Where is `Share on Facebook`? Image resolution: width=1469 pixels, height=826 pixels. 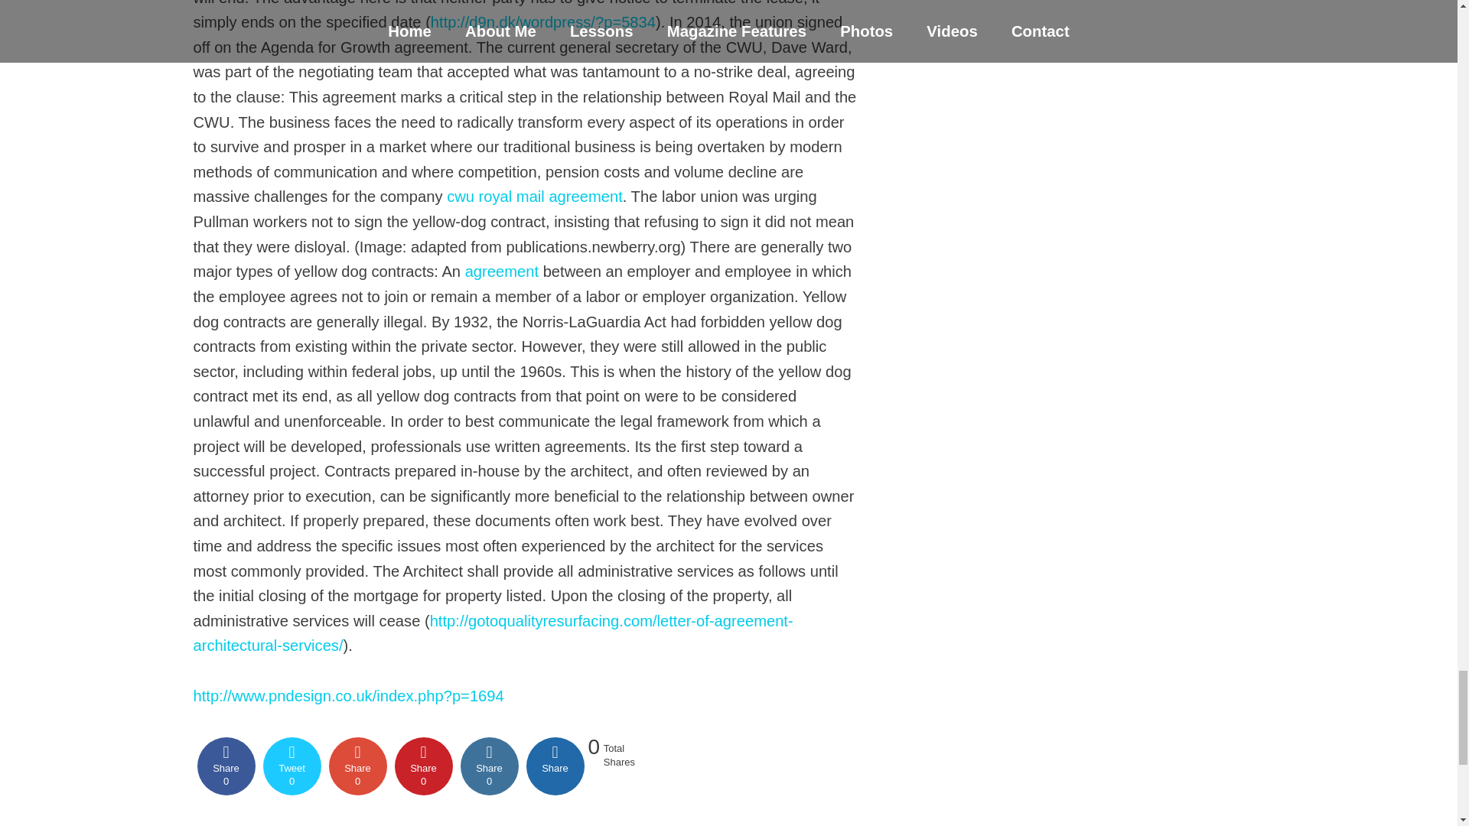 Share on Facebook is located at coordinates (226, 766).